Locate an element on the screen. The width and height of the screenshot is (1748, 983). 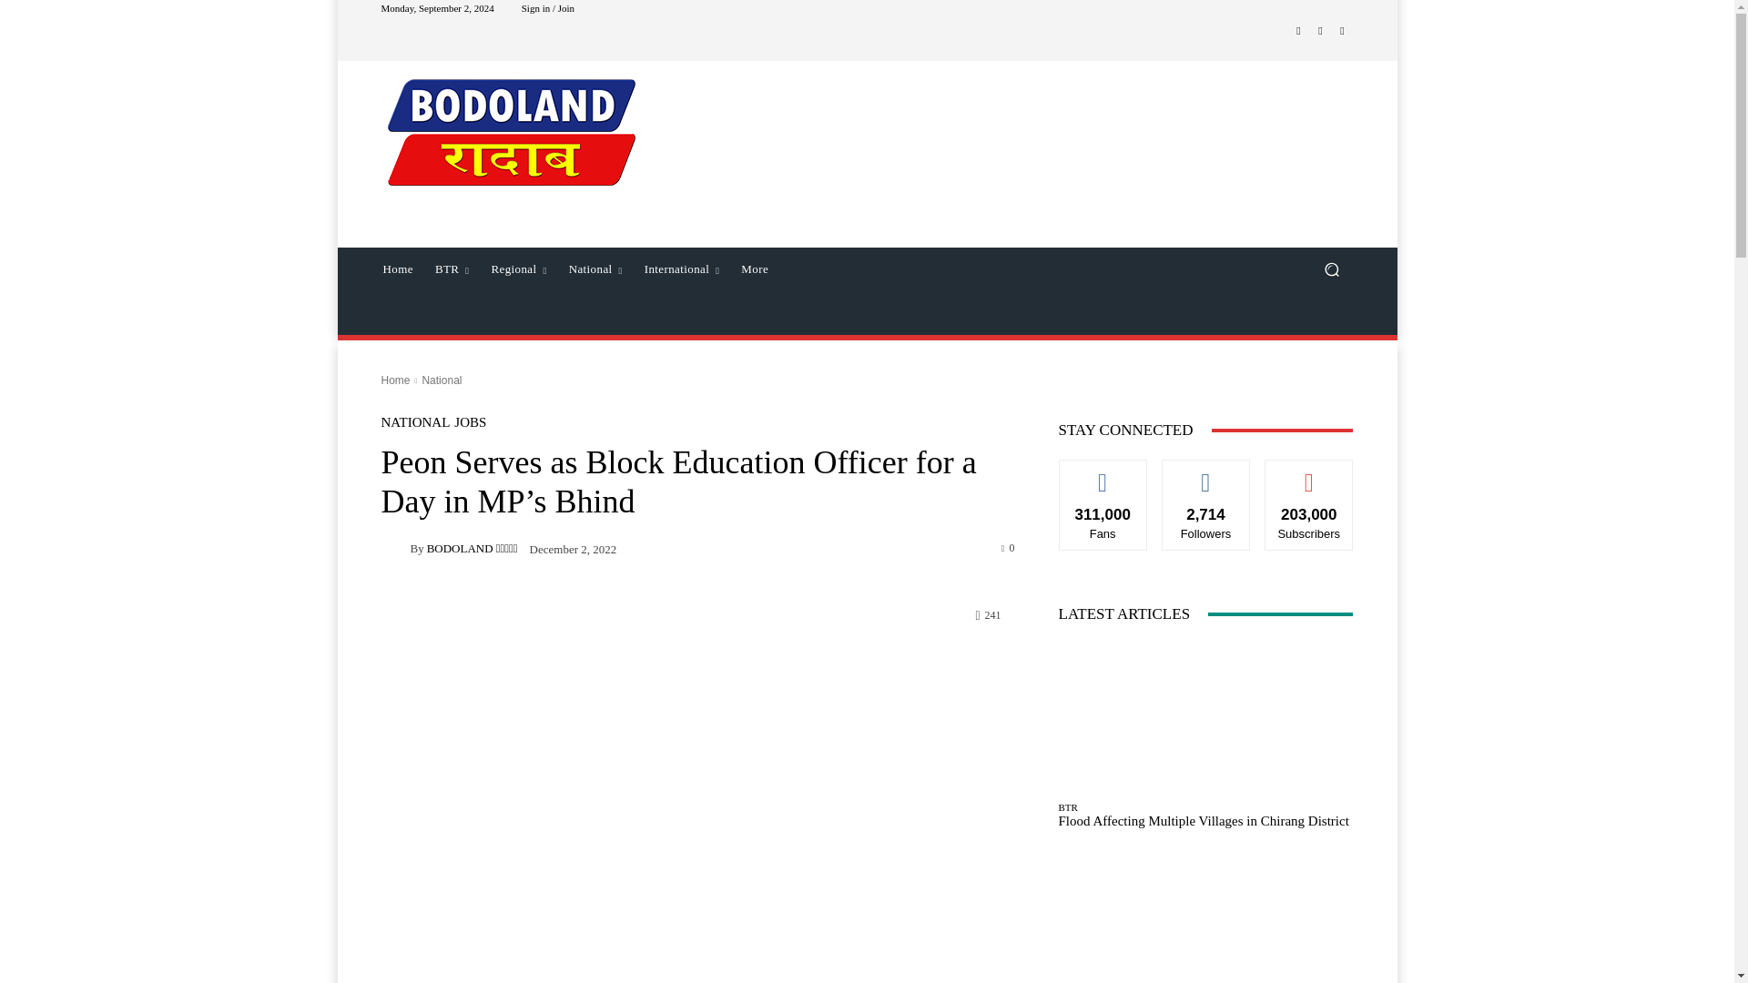
Youtube is located at coordinates (1342, 31).